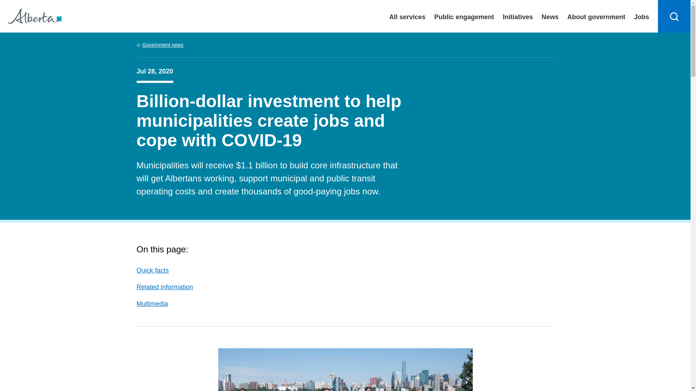 Image resolution: width=696 pixels, height=391 pixels. Describe the element at coordinates (464, 16) in the screenshot. I see `Public engagement` at that location.